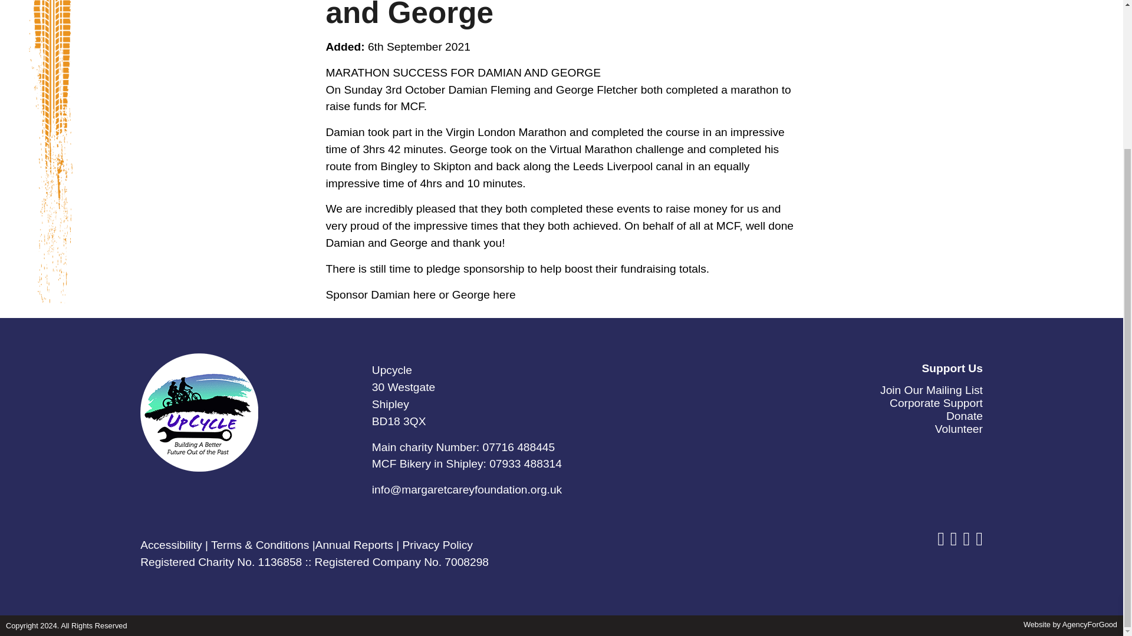 Image resolution: width=1132 pixels, height=636 pixels. I want to click on Annual Reports, so click(354, 545).